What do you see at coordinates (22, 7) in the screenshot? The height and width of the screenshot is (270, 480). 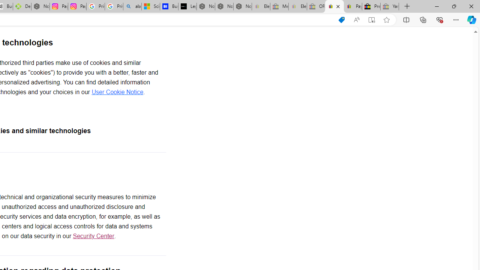 I see `Descarga Driver Updater` at bounding box center [22, 7].